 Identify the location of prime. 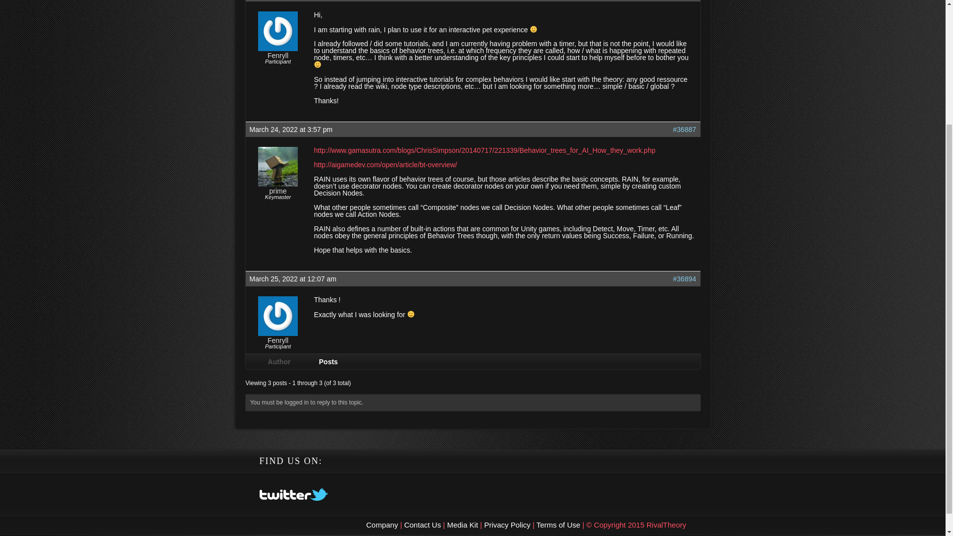
(277, 191).